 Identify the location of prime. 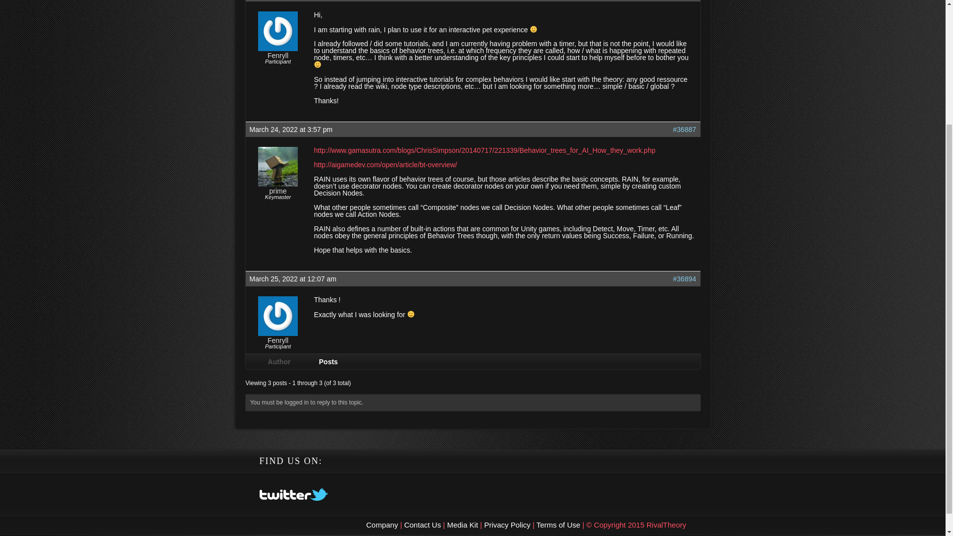
(277, 191).